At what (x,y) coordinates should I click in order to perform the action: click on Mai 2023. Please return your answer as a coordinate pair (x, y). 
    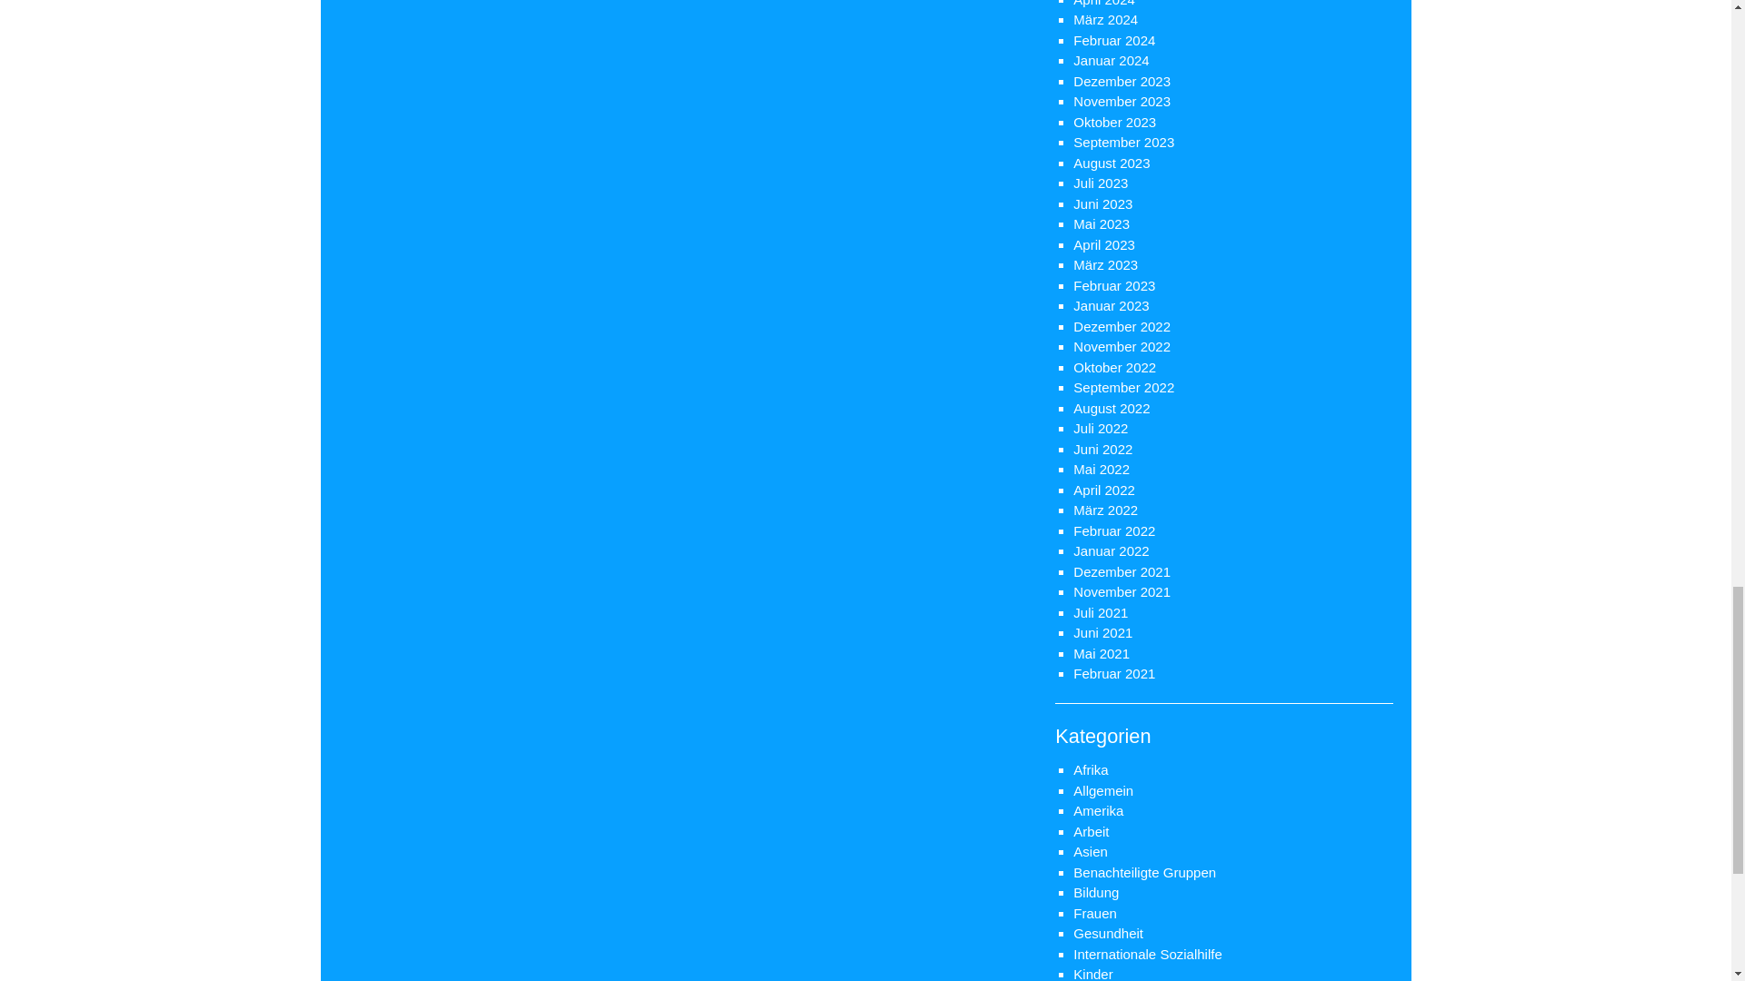
    Looking at the image, I should click on (1101, 223).